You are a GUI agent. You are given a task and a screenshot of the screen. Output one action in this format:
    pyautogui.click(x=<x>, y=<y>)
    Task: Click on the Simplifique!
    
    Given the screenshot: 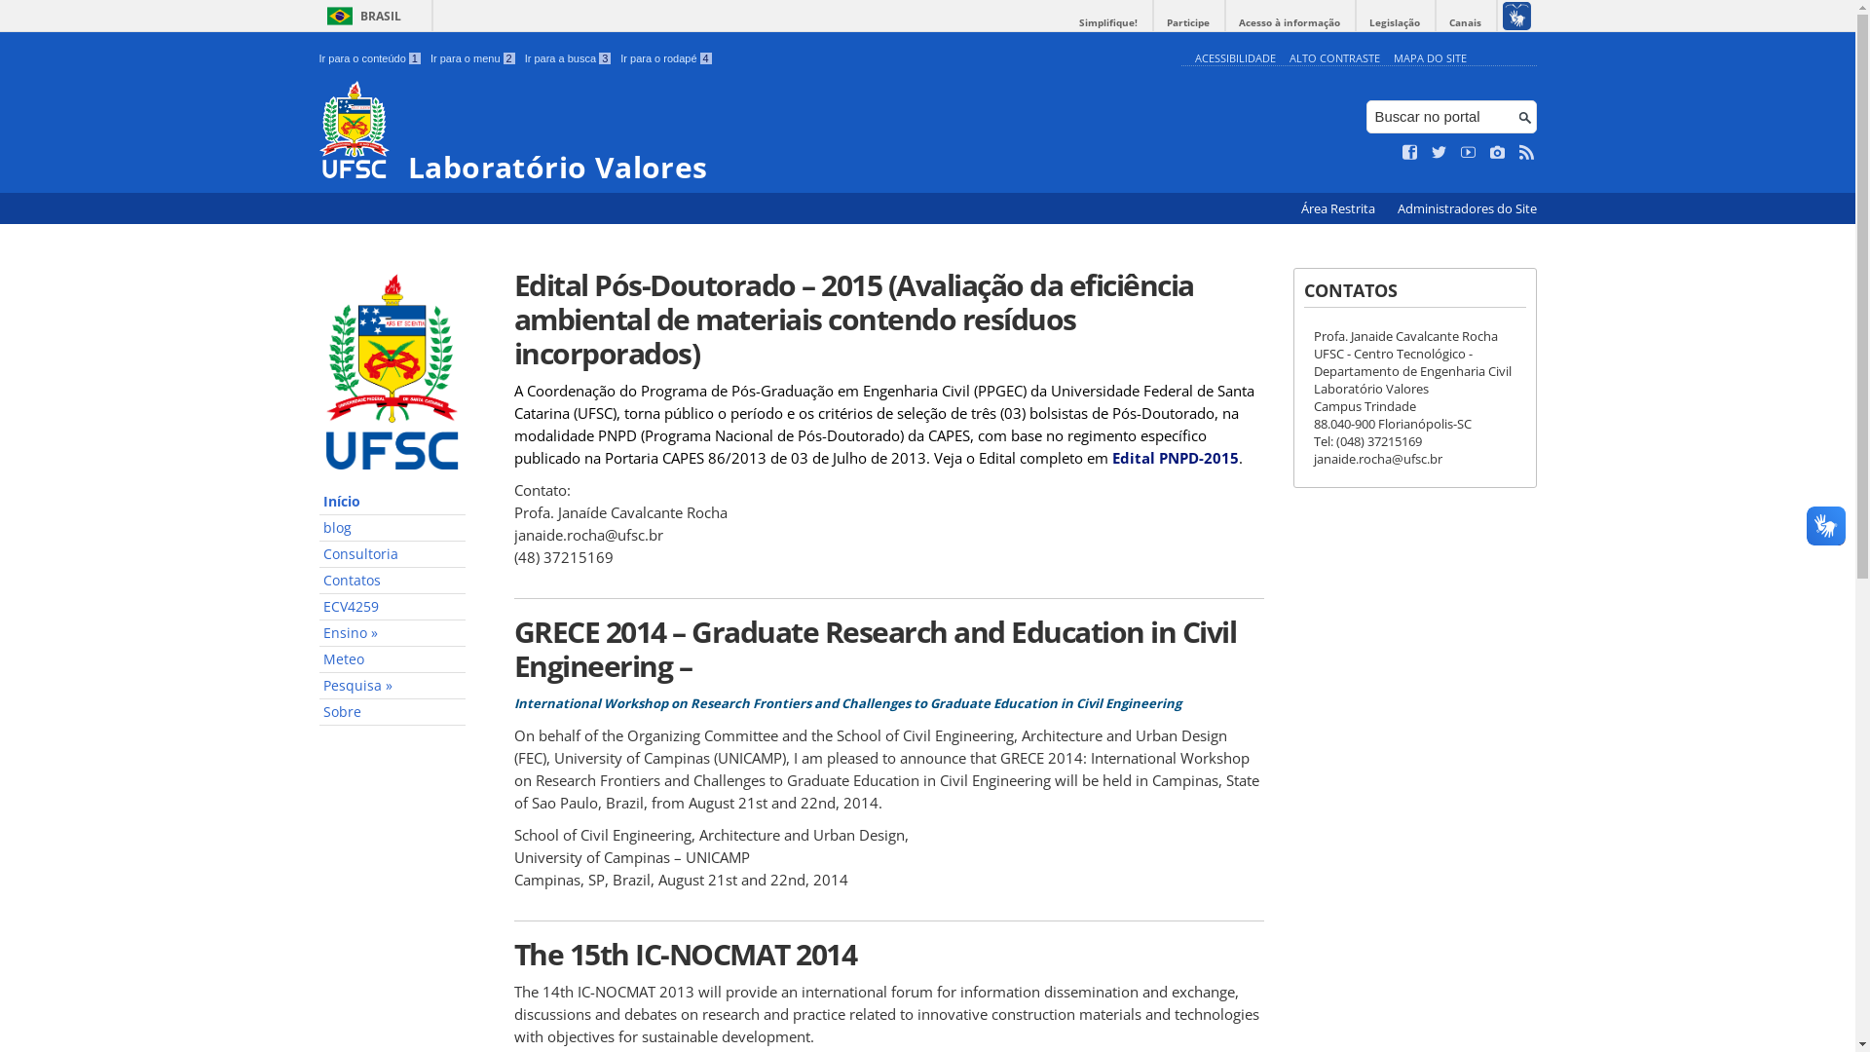 What is the action you would take?
    pyautogui.click(x=1108, y=23)
    